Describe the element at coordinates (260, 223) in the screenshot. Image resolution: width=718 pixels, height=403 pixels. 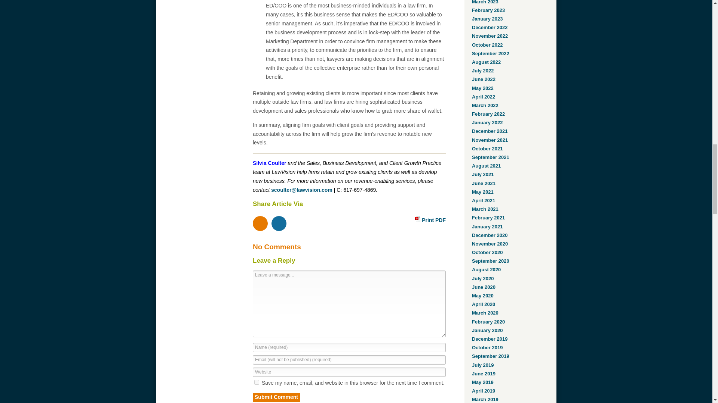
I see `Share by Email` at that location.